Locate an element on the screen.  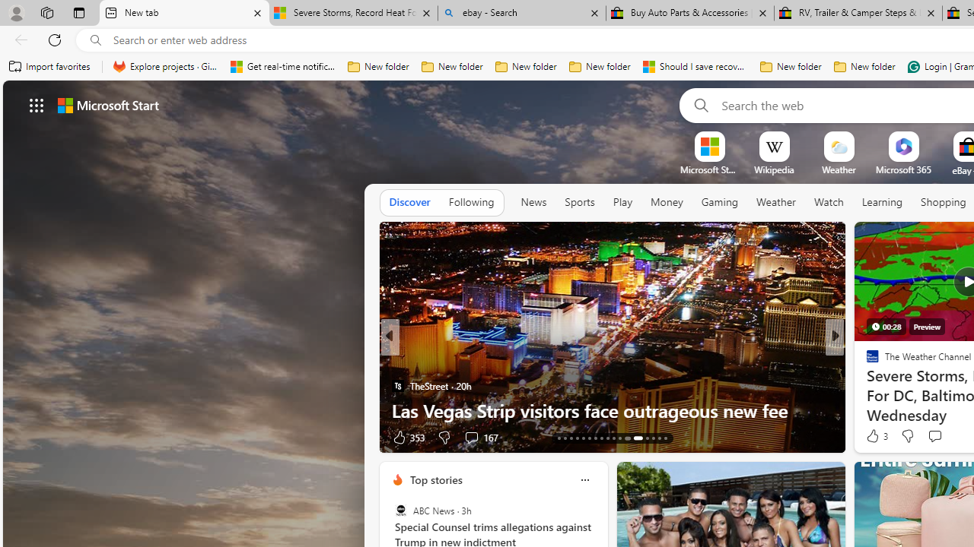
View comments 167 Comment is located at coordinates (471, 438).